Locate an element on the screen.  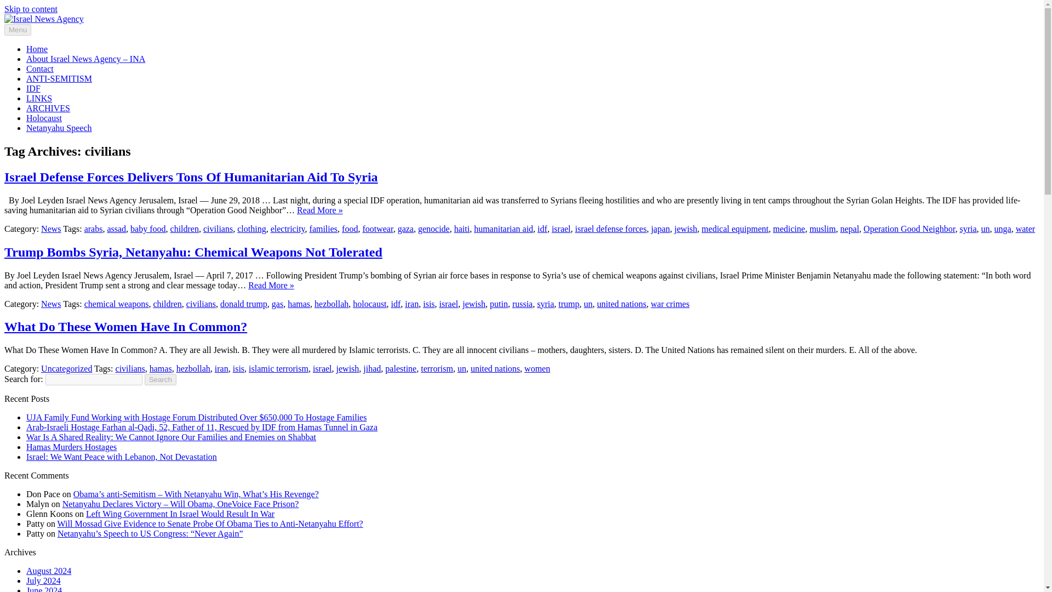
medicine is located at coordinates (789, 229).